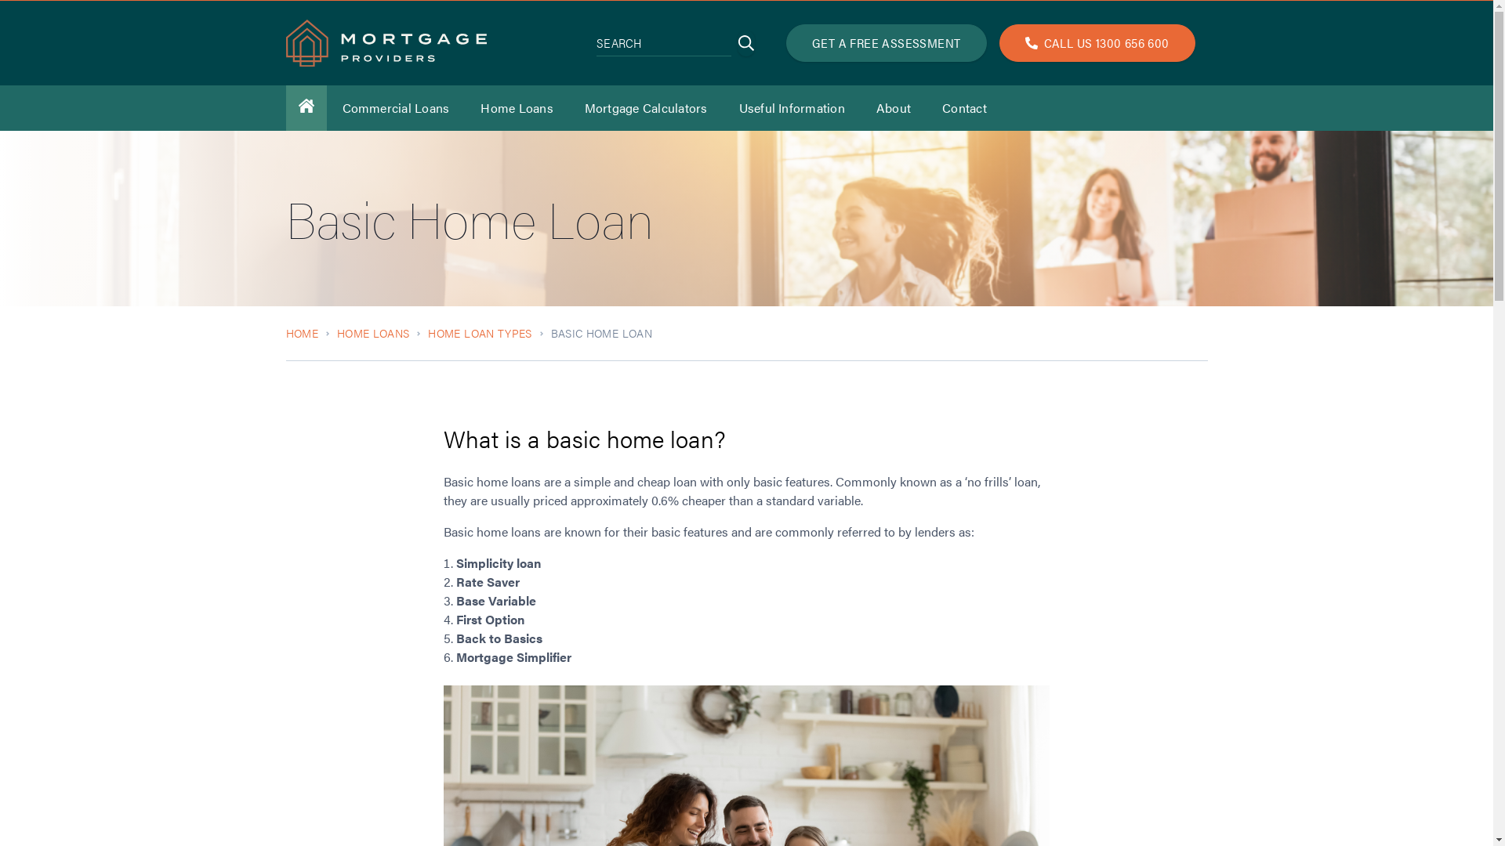 Image resolution: width=1505 pixels, height=846 pixels. I want to click on GET A FREE ASSESSMENT, so click(886, 43).